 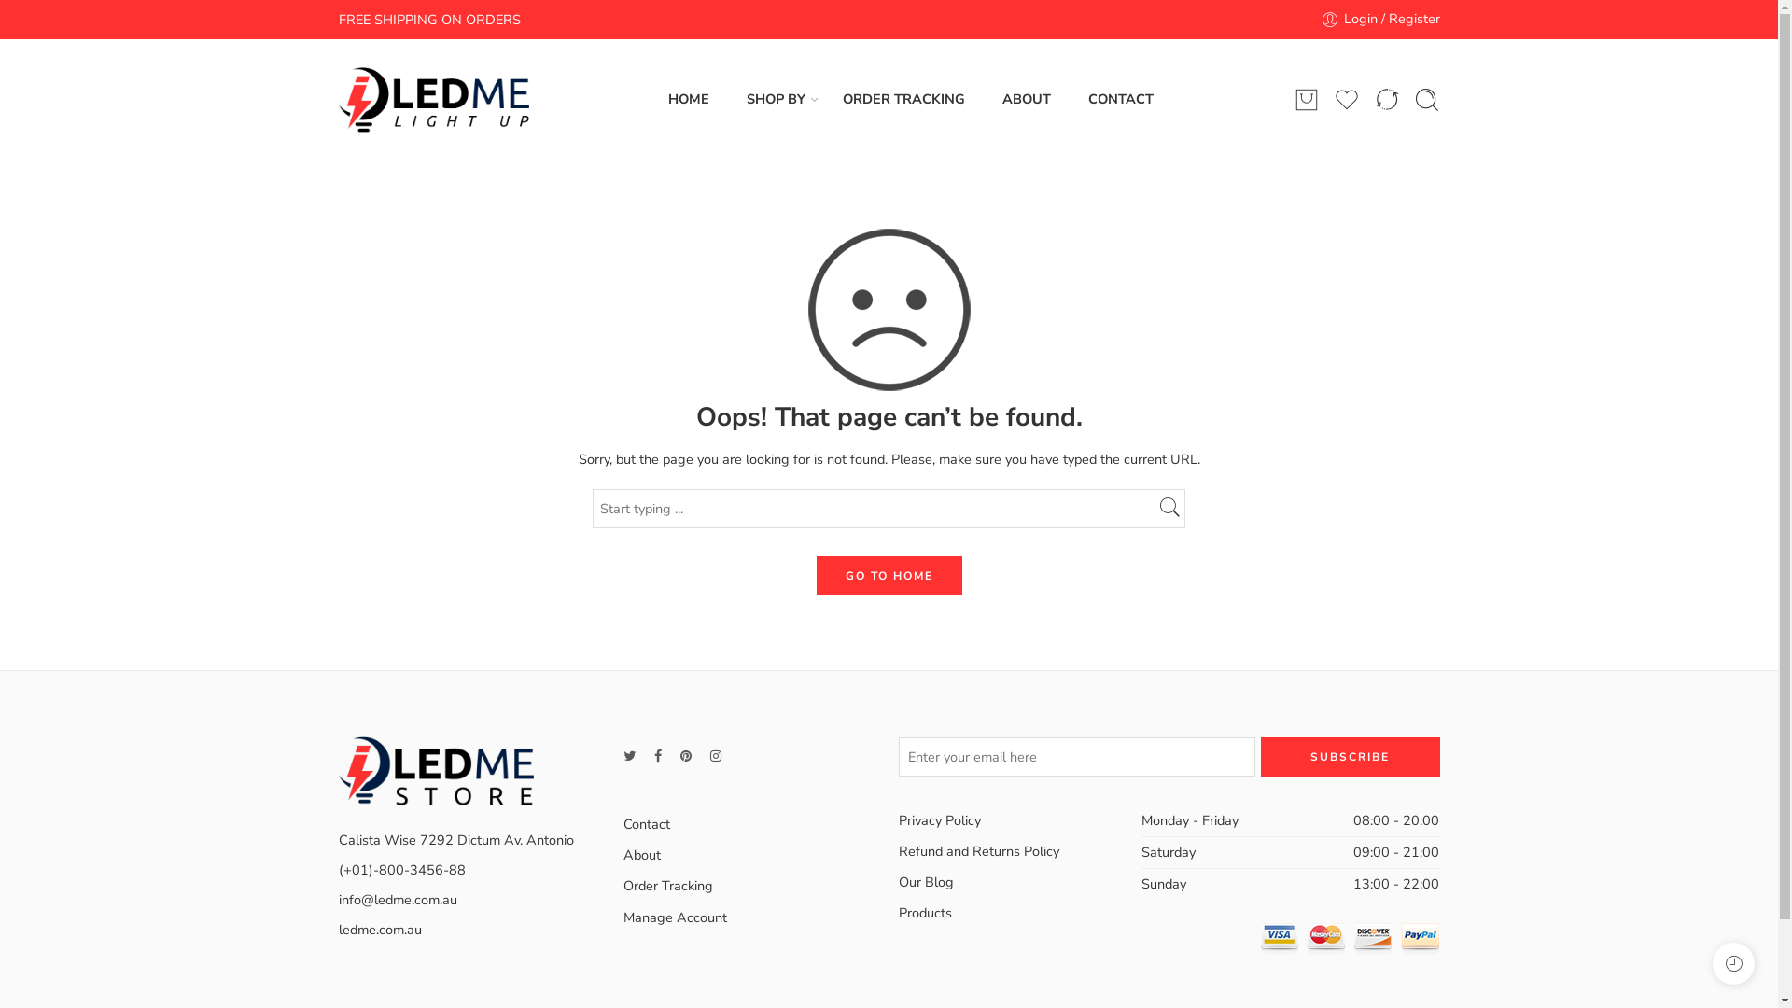 What do you see at coordinates (752, 918) in the screenshot?
I see `Manage Account` at bounding box center [752, 918].